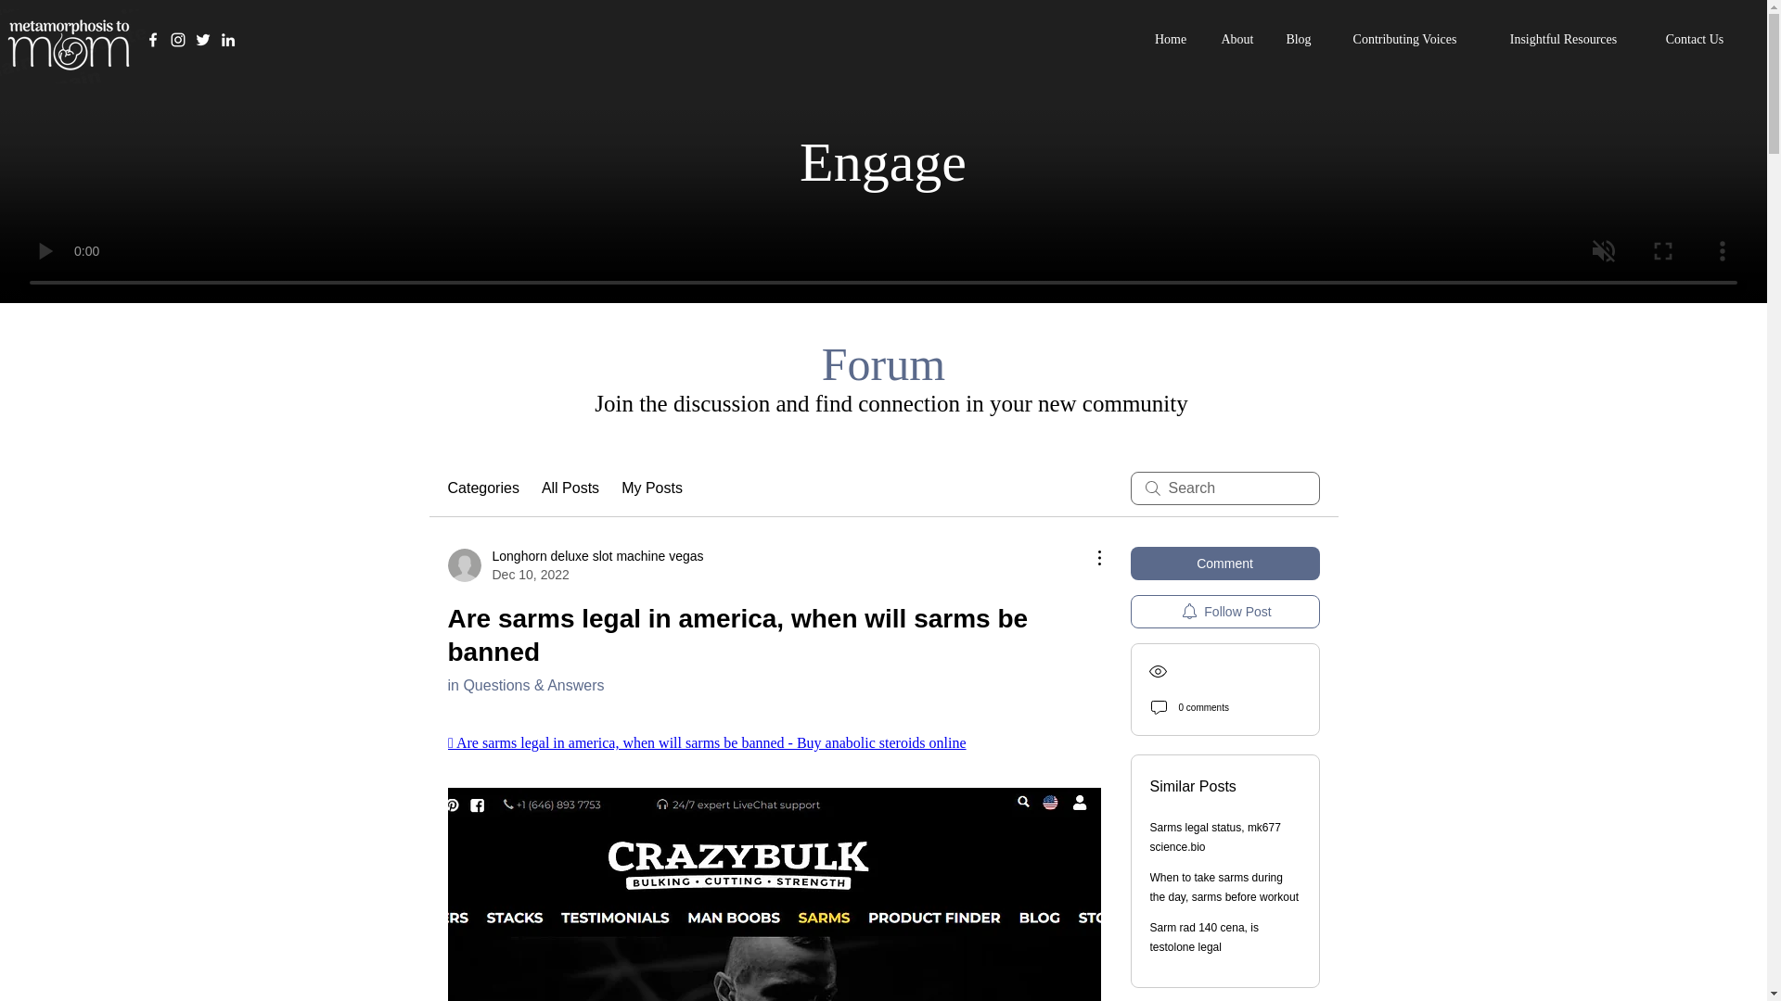 This screenshot has width=1781, height=1001. What do you see at coordinates (1237, 40) in the screenshot?
I see `Sarm rad 140 cena, is testolone legal` at bounding box center [1237, 40].